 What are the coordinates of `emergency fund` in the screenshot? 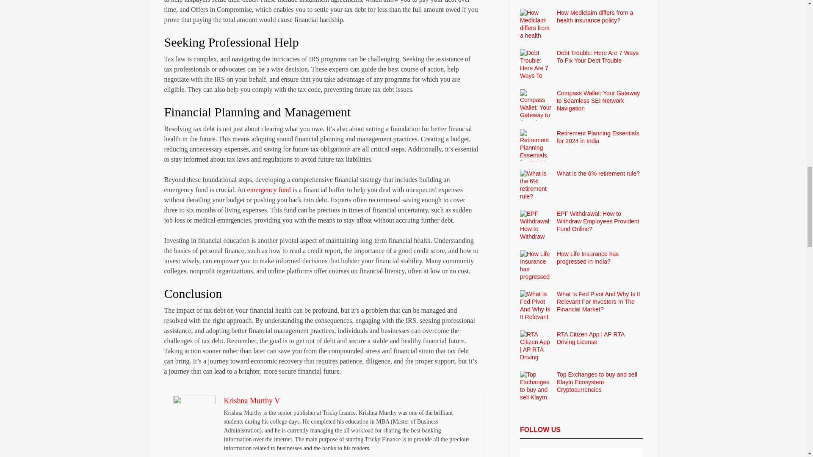 It's located at (269, 190).